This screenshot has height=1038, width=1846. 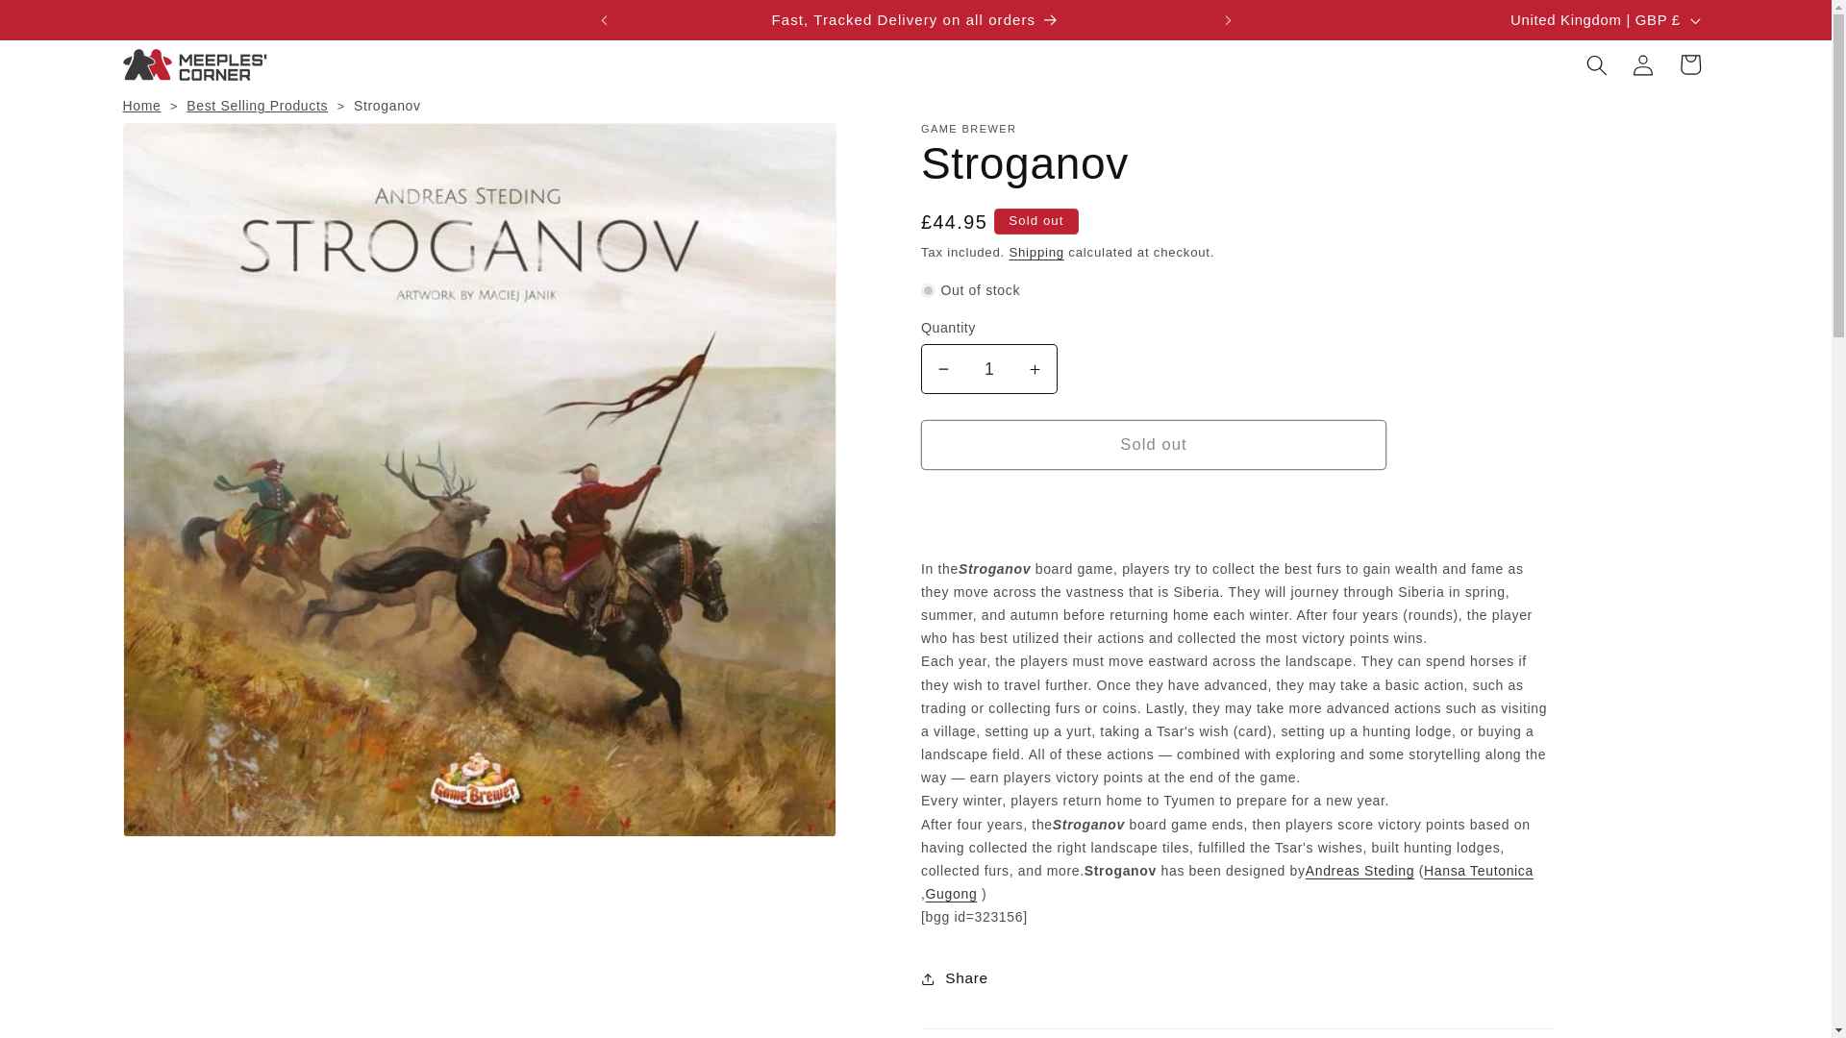 I want to click on Cart, so click(x=1689, y=63).